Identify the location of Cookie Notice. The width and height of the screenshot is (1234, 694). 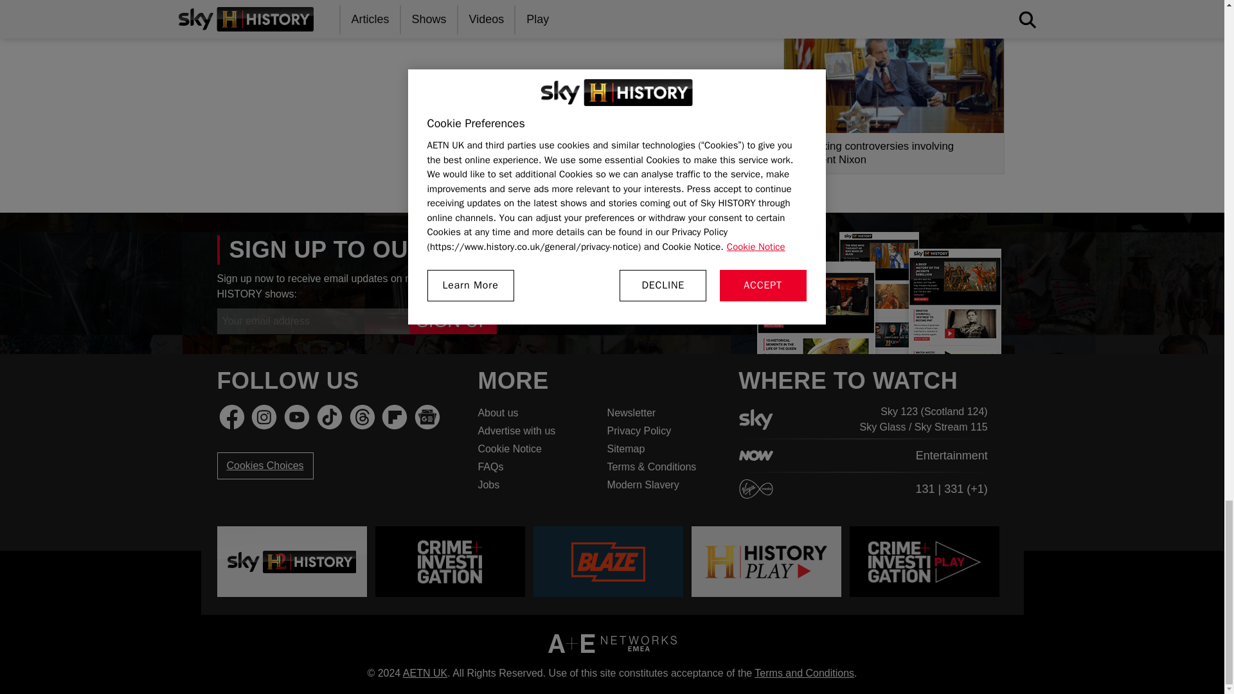
(534, 449).